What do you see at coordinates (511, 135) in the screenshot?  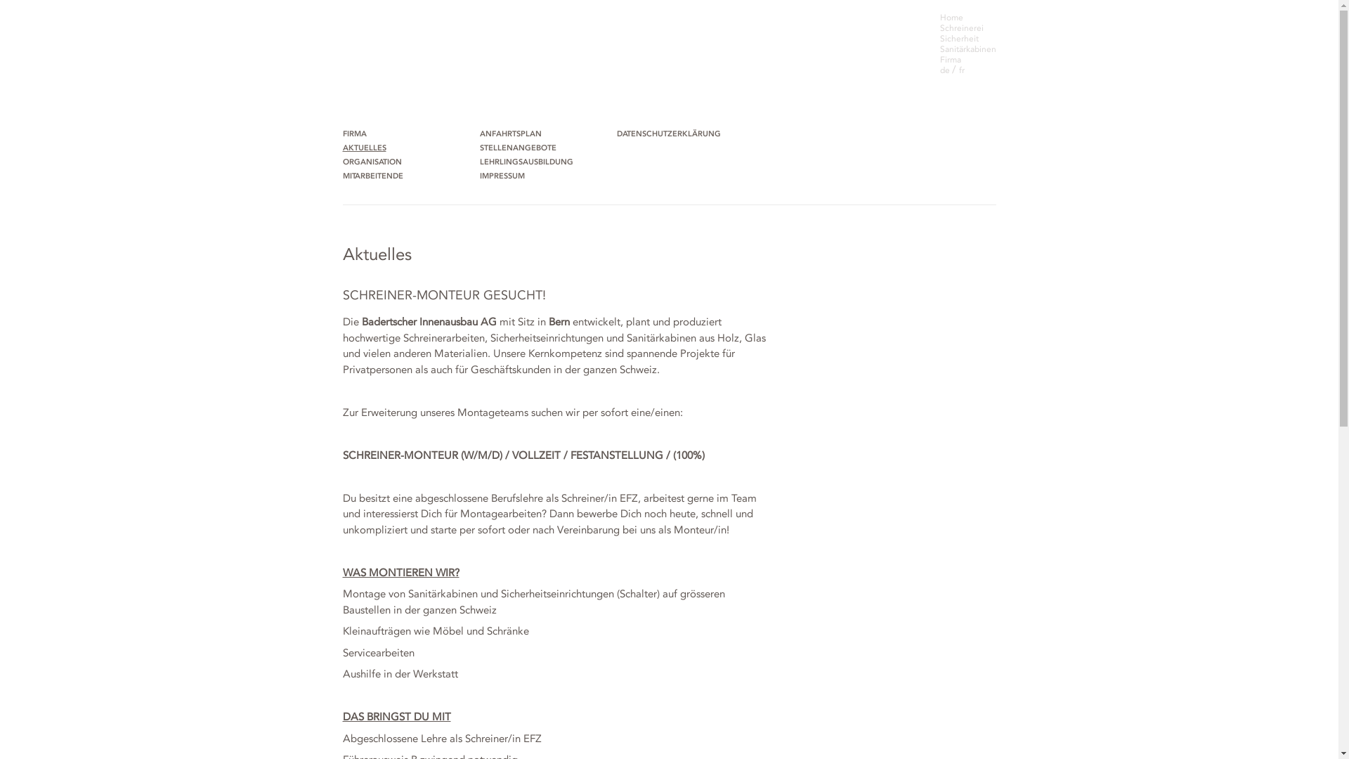 I see `ANFAHRTSPLAN` at bounding box center [511, 135].